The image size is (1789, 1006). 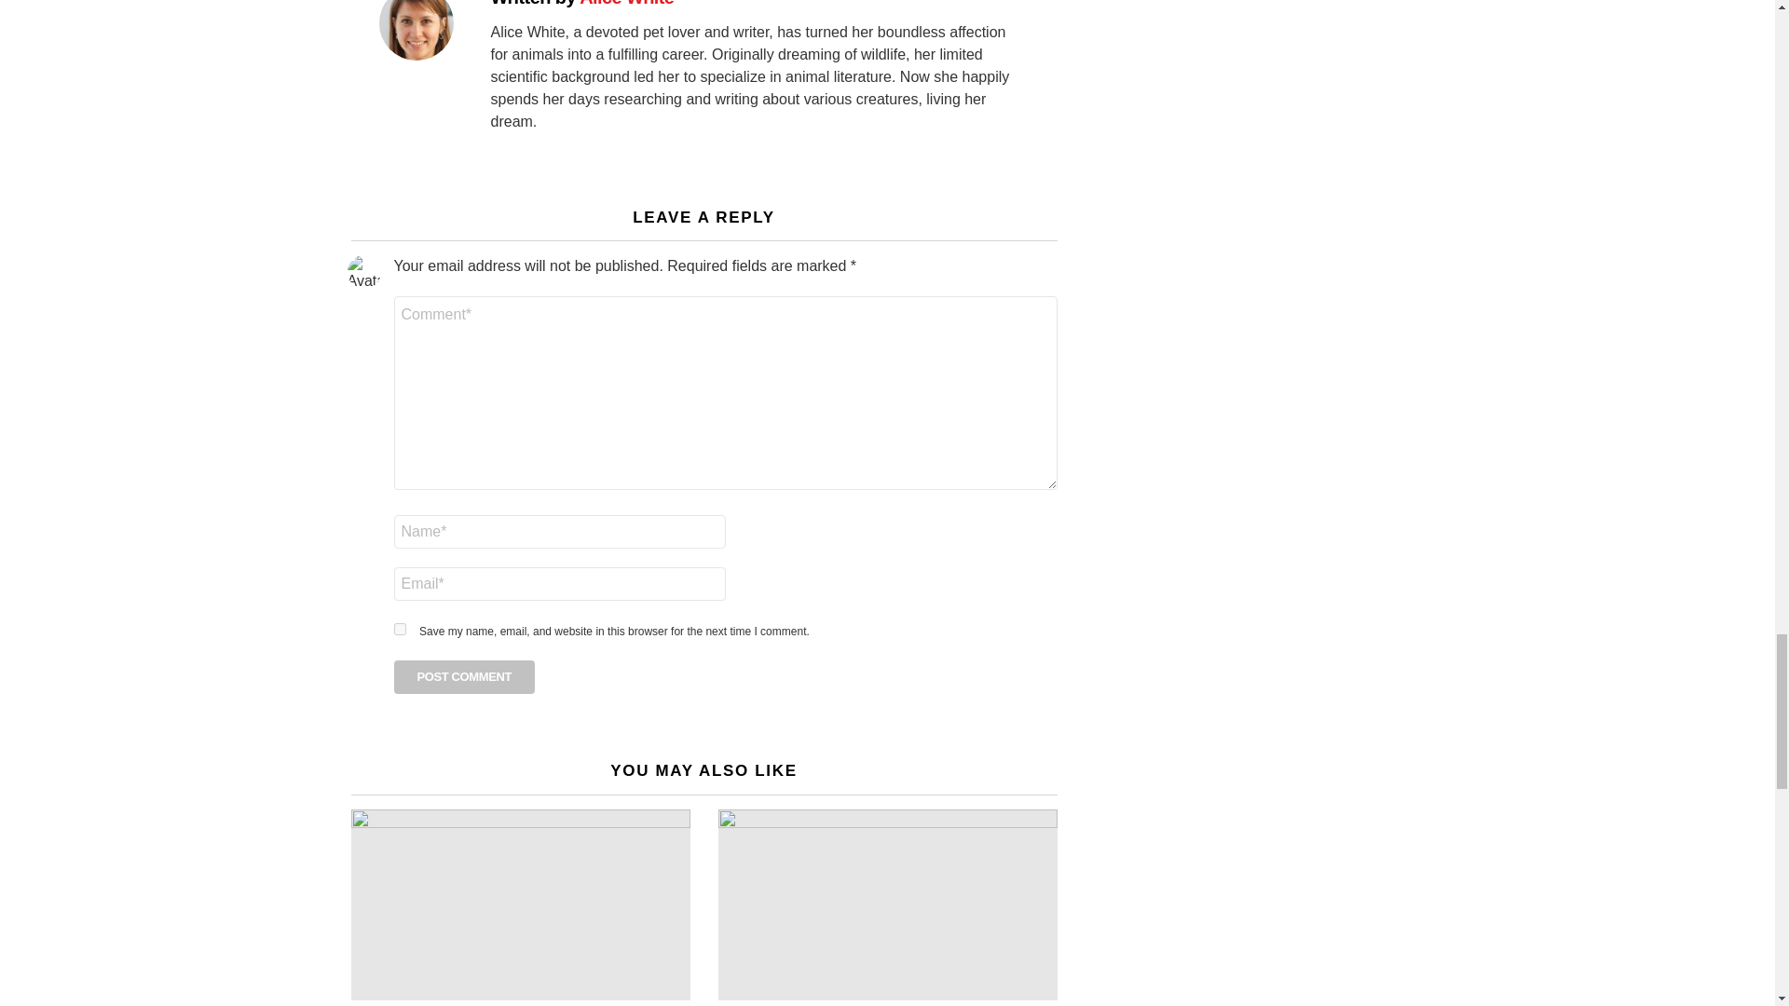 What do you see at coordinates (464, 676) in the screenshot?
I see `Post Comment` at bounding box center [464, 676].